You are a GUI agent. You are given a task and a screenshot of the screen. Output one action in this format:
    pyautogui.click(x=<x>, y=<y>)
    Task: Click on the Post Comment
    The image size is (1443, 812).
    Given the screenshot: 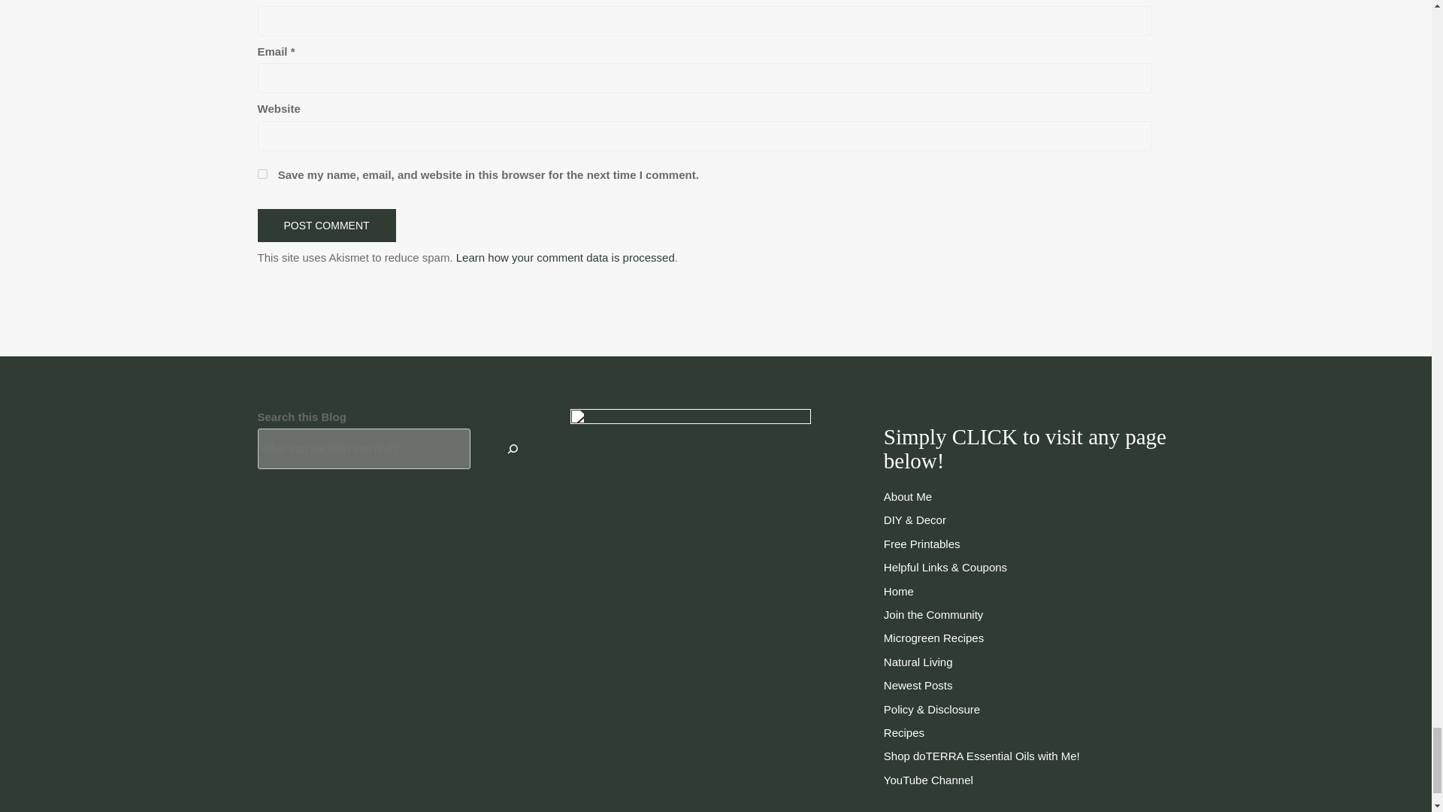 What is the action you would take?
    pyautogui.click(x=326, y=225)
    